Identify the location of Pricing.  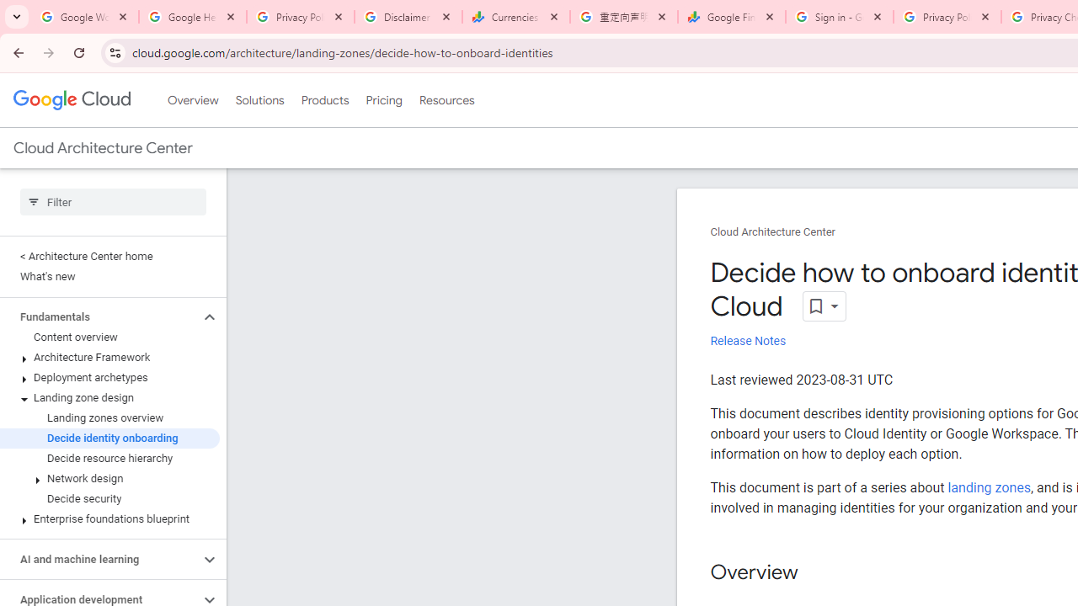
(383, 100).